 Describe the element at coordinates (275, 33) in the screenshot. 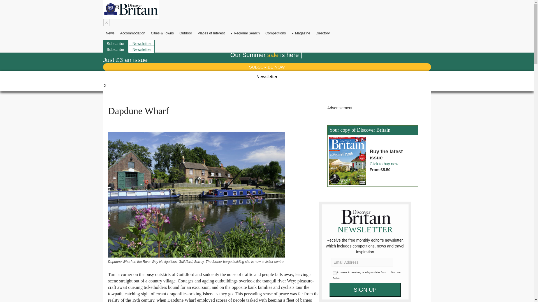

I see `Competitions` at that location.